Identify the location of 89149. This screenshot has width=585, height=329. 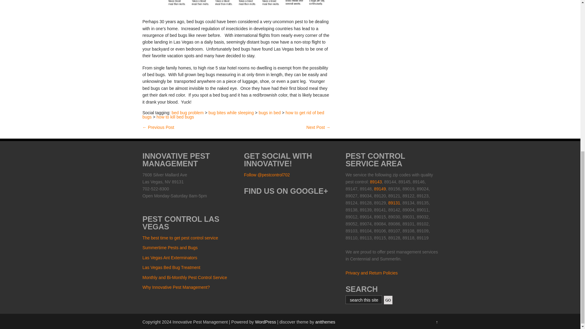
(380, 189).